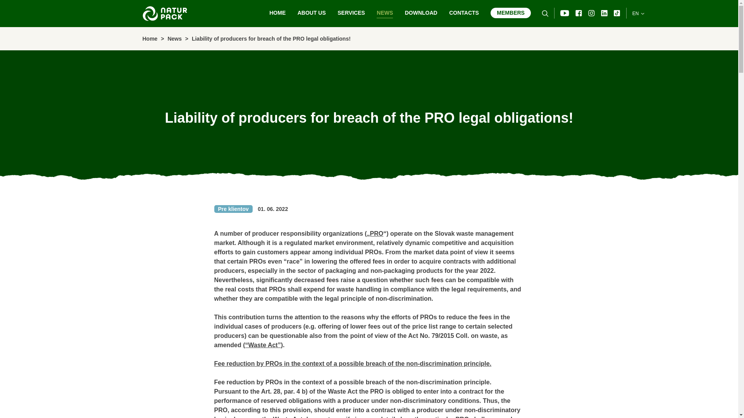 The width and height of the screenshot is (744, 418). I want to click on Linkedin, so click(604, 13).